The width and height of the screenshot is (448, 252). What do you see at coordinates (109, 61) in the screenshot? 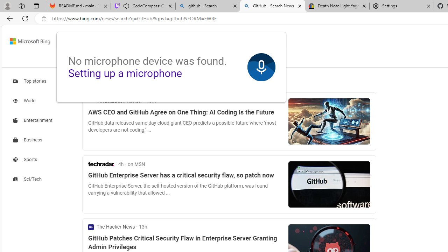
I see `COPILOT` at bounding box center [109, 61].